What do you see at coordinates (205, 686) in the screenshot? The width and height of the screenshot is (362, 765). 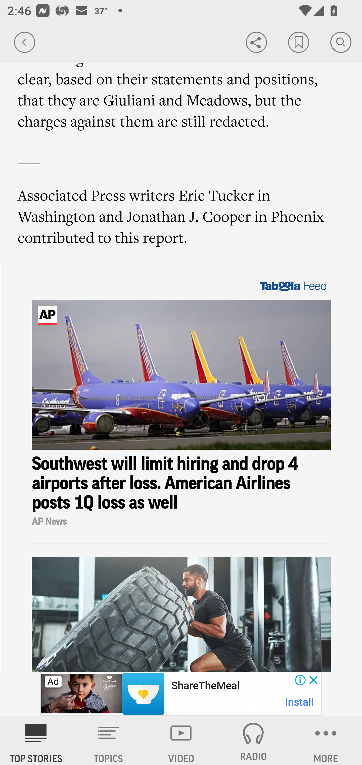 I see `ShareTheMeal` at bounding box center [205, 686].